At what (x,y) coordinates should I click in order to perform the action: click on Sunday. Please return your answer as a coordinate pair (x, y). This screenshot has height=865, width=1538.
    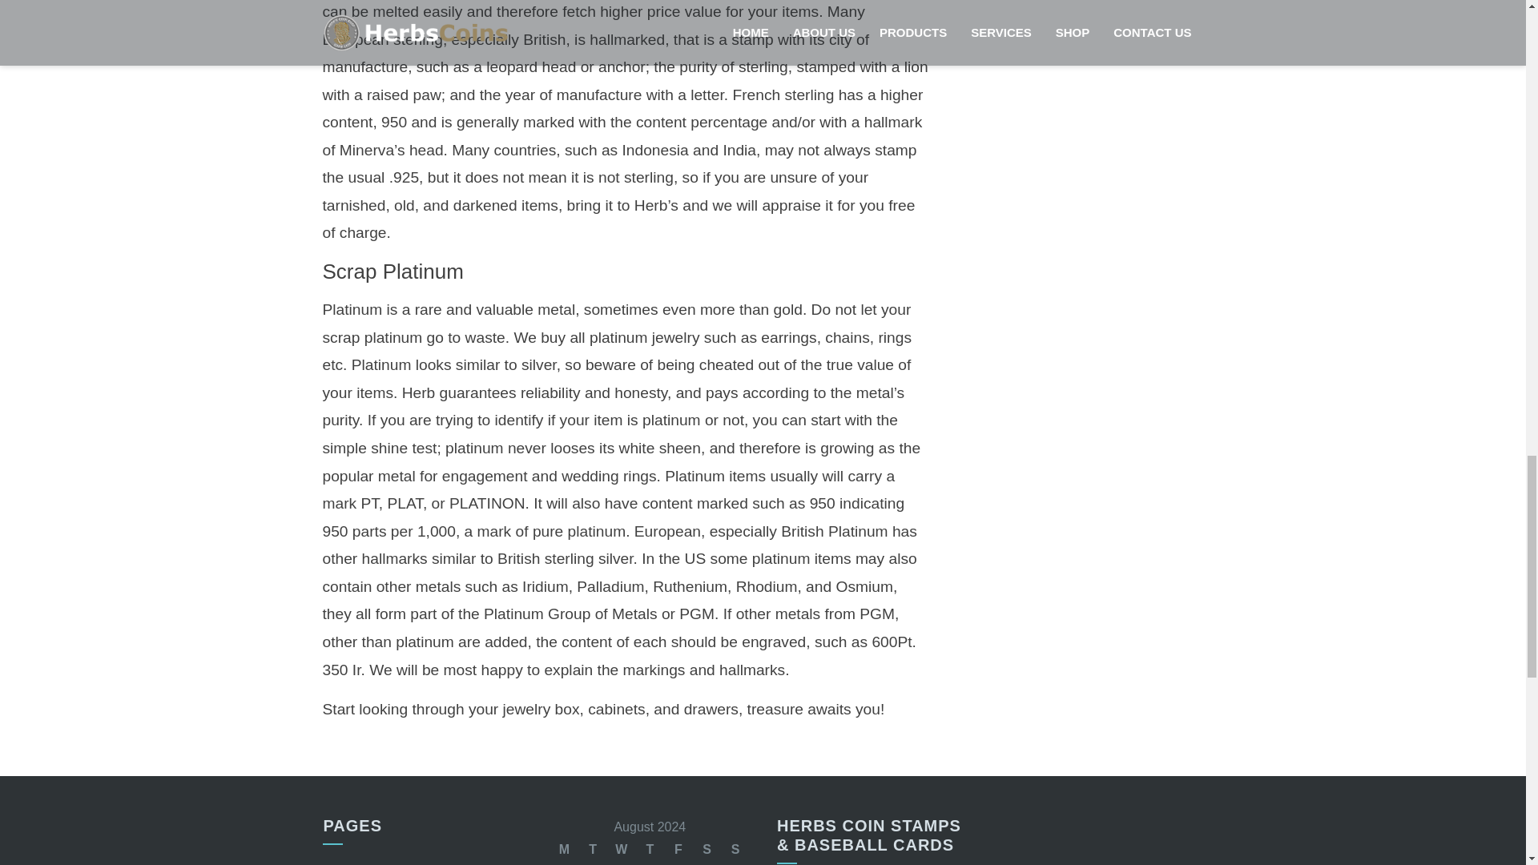
    Looking at the image, I should click on (735, 849).